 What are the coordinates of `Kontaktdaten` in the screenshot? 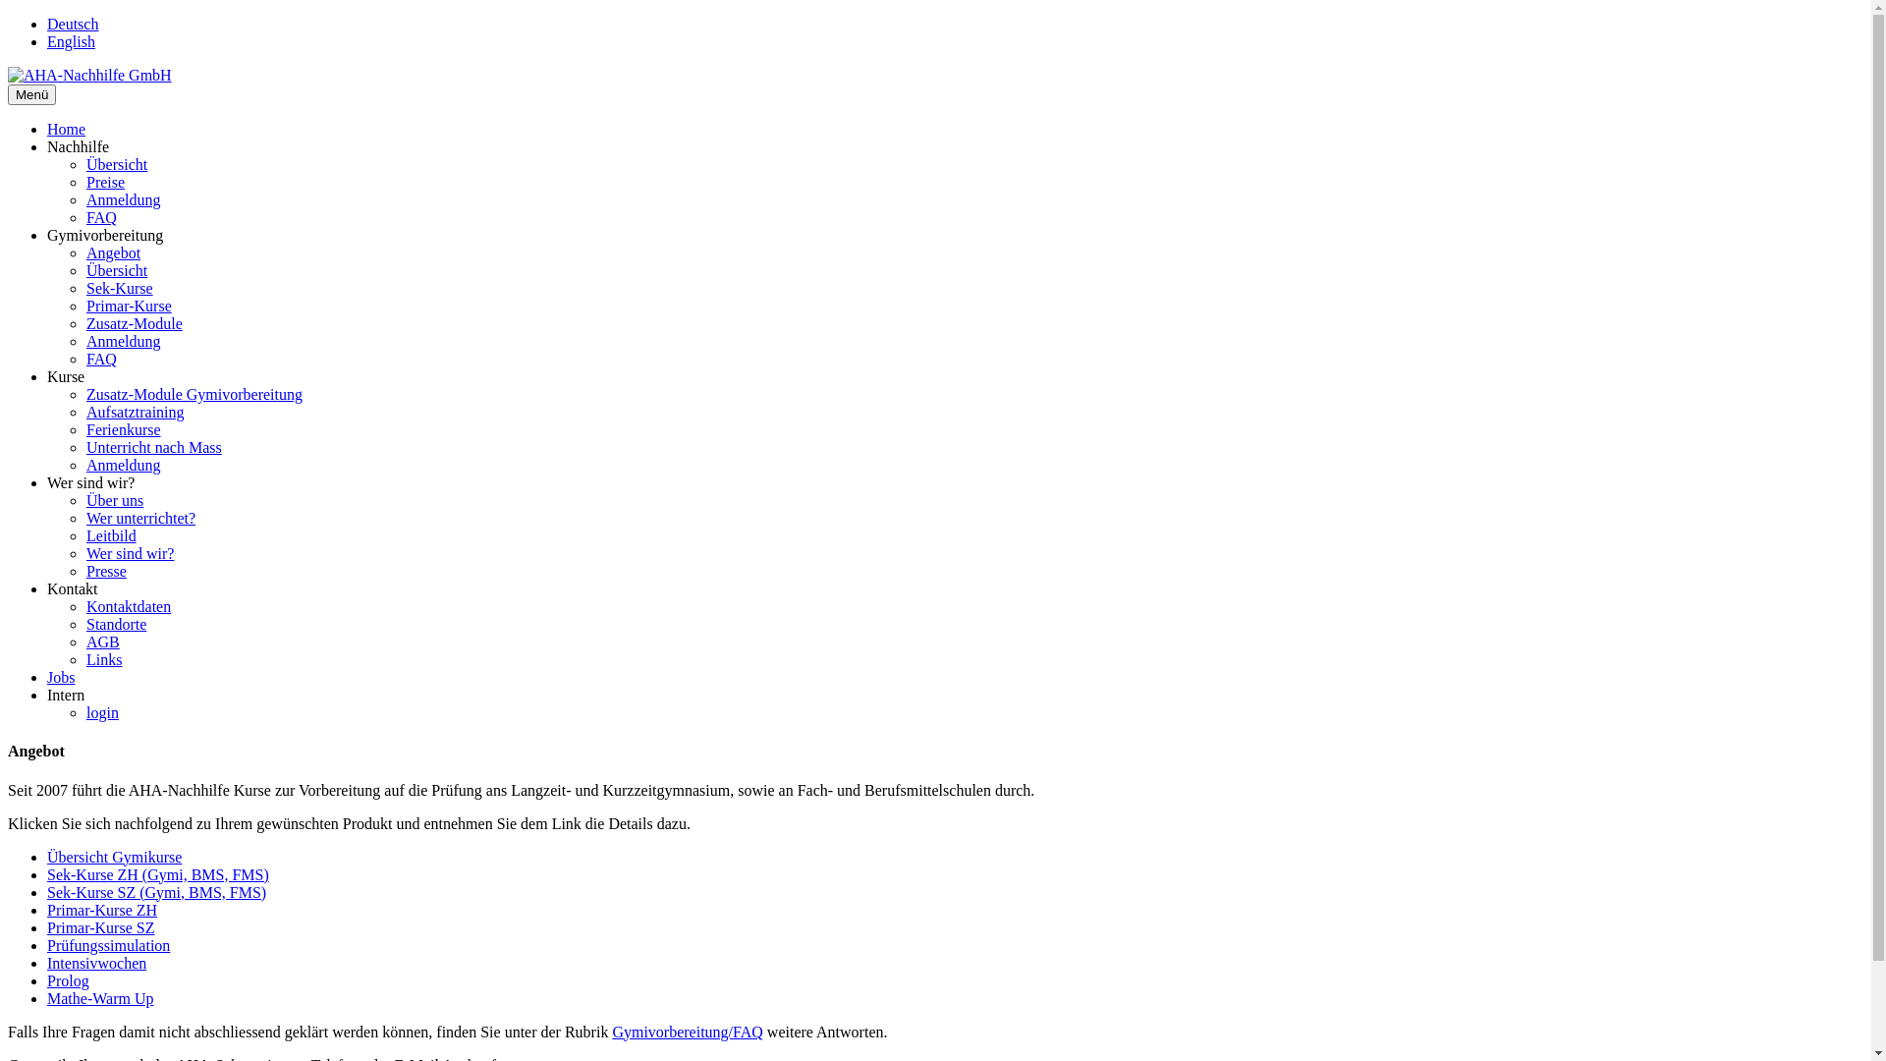 It's located at (129, 607).